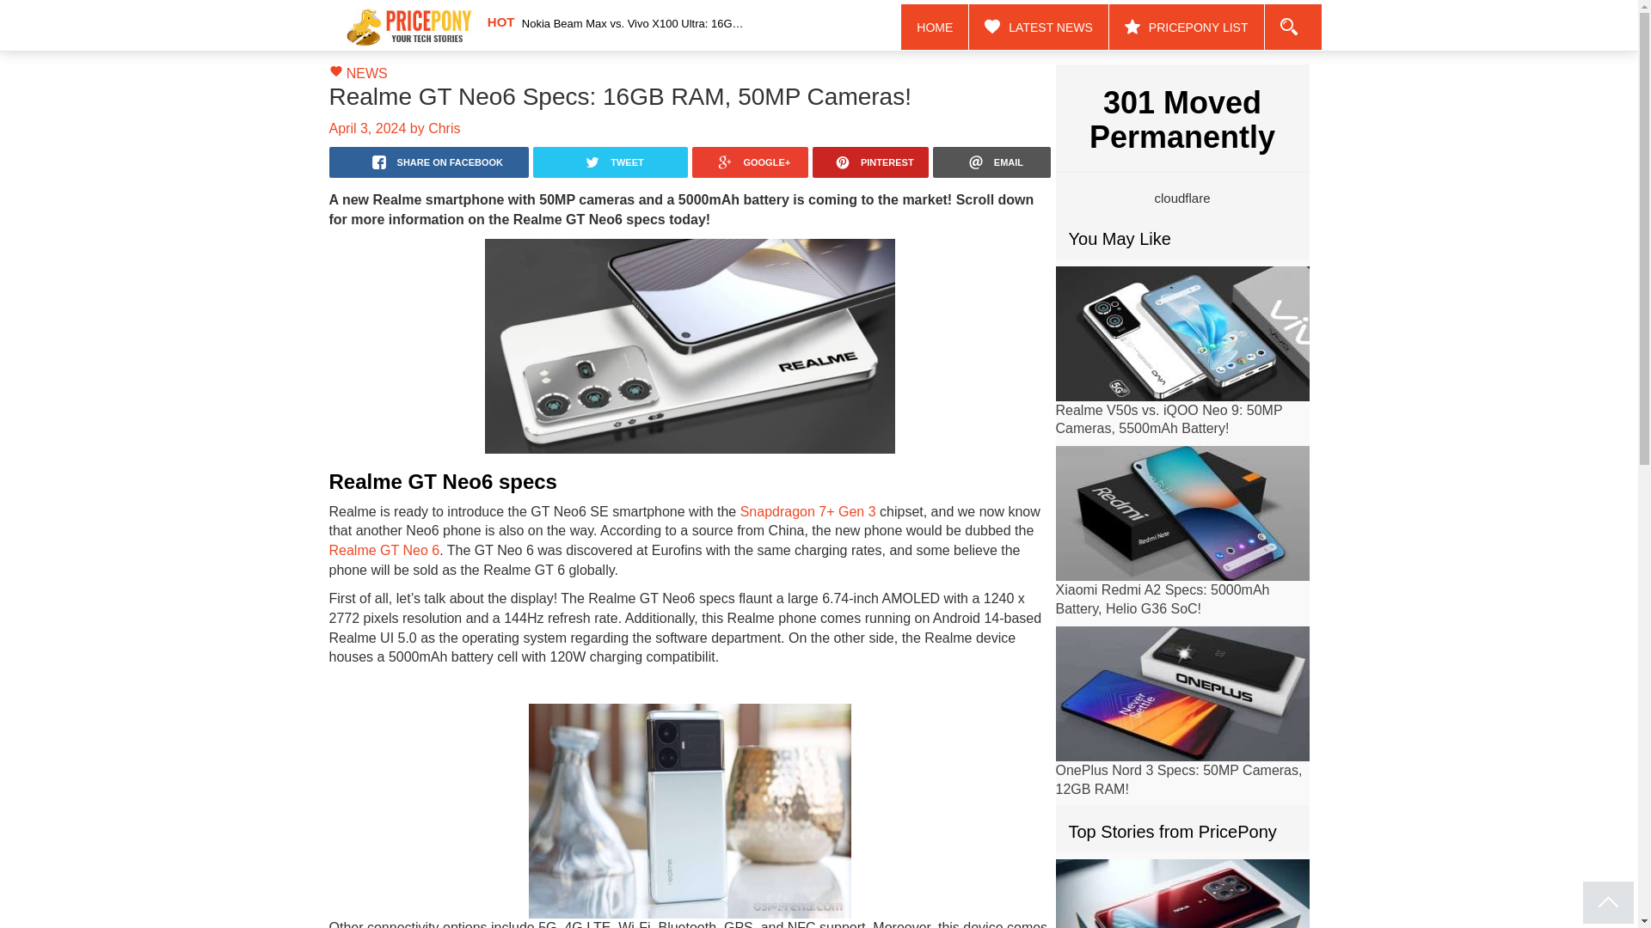 This screenshot has height=928, width=1651. What do you see at coordinates (1163, 599) in the screenshot?
I see `Xiaomi Redmi A2 Specs: 5000mAh Battery, Helio G36 SoC!` at bounding box center [1163, 599].